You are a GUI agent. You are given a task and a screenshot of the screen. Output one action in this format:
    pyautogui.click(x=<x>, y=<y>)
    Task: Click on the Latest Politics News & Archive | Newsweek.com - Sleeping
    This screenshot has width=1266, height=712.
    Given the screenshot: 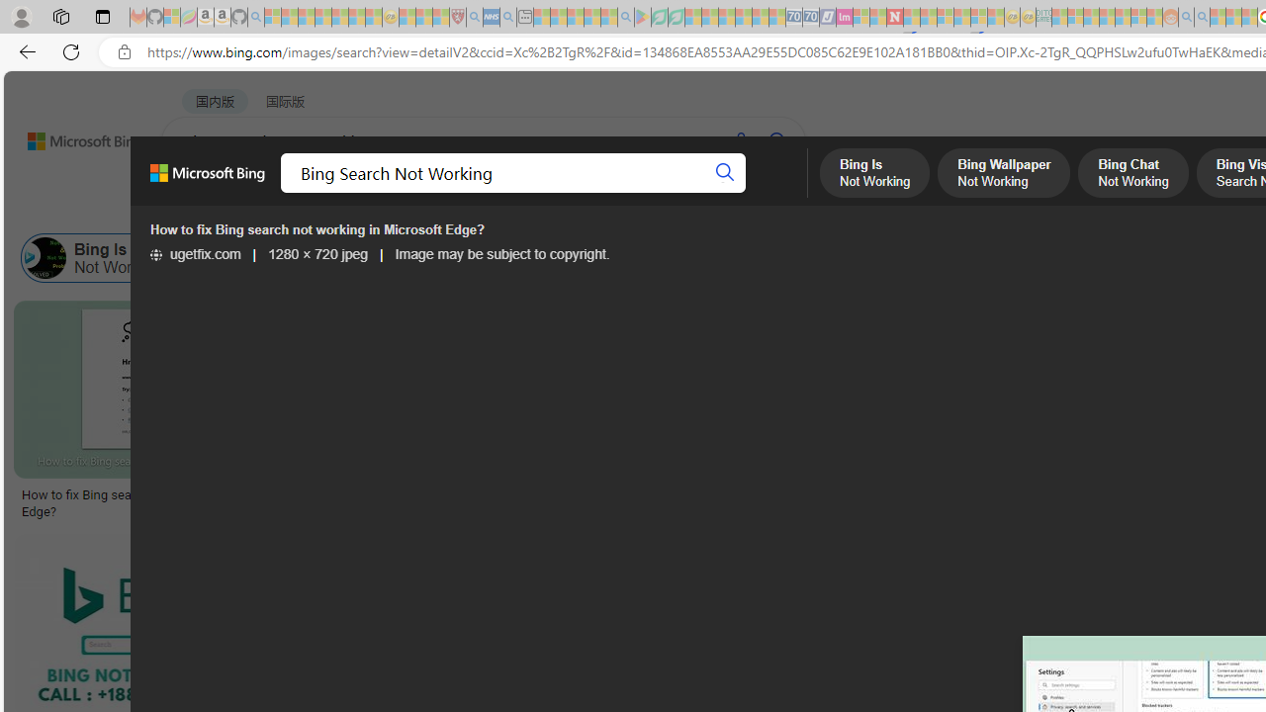 What is the action you would take?
    pyautogui.click(x=894, y=18)
    